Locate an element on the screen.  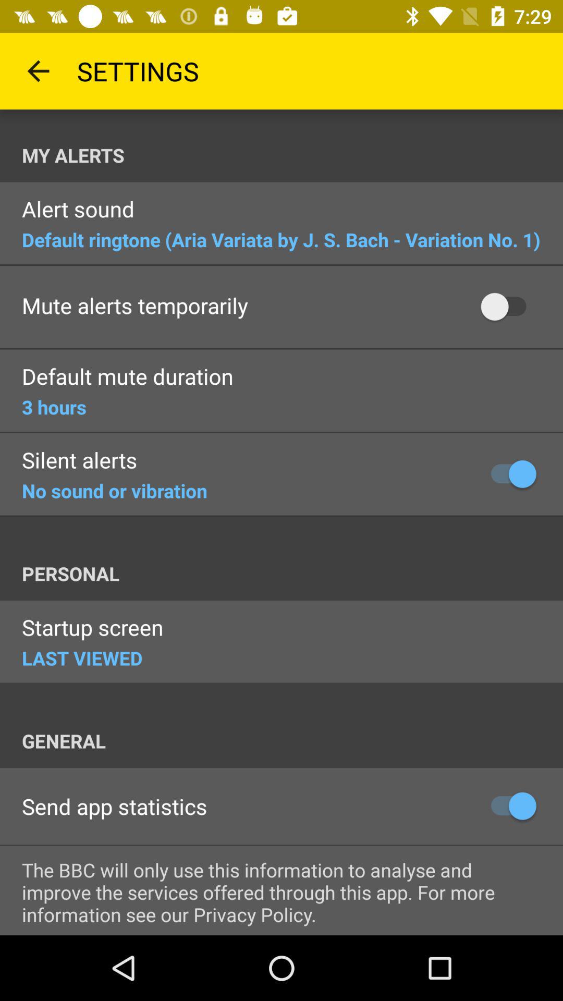
tap icon above the startup screen is located at coordinates (292, 573).